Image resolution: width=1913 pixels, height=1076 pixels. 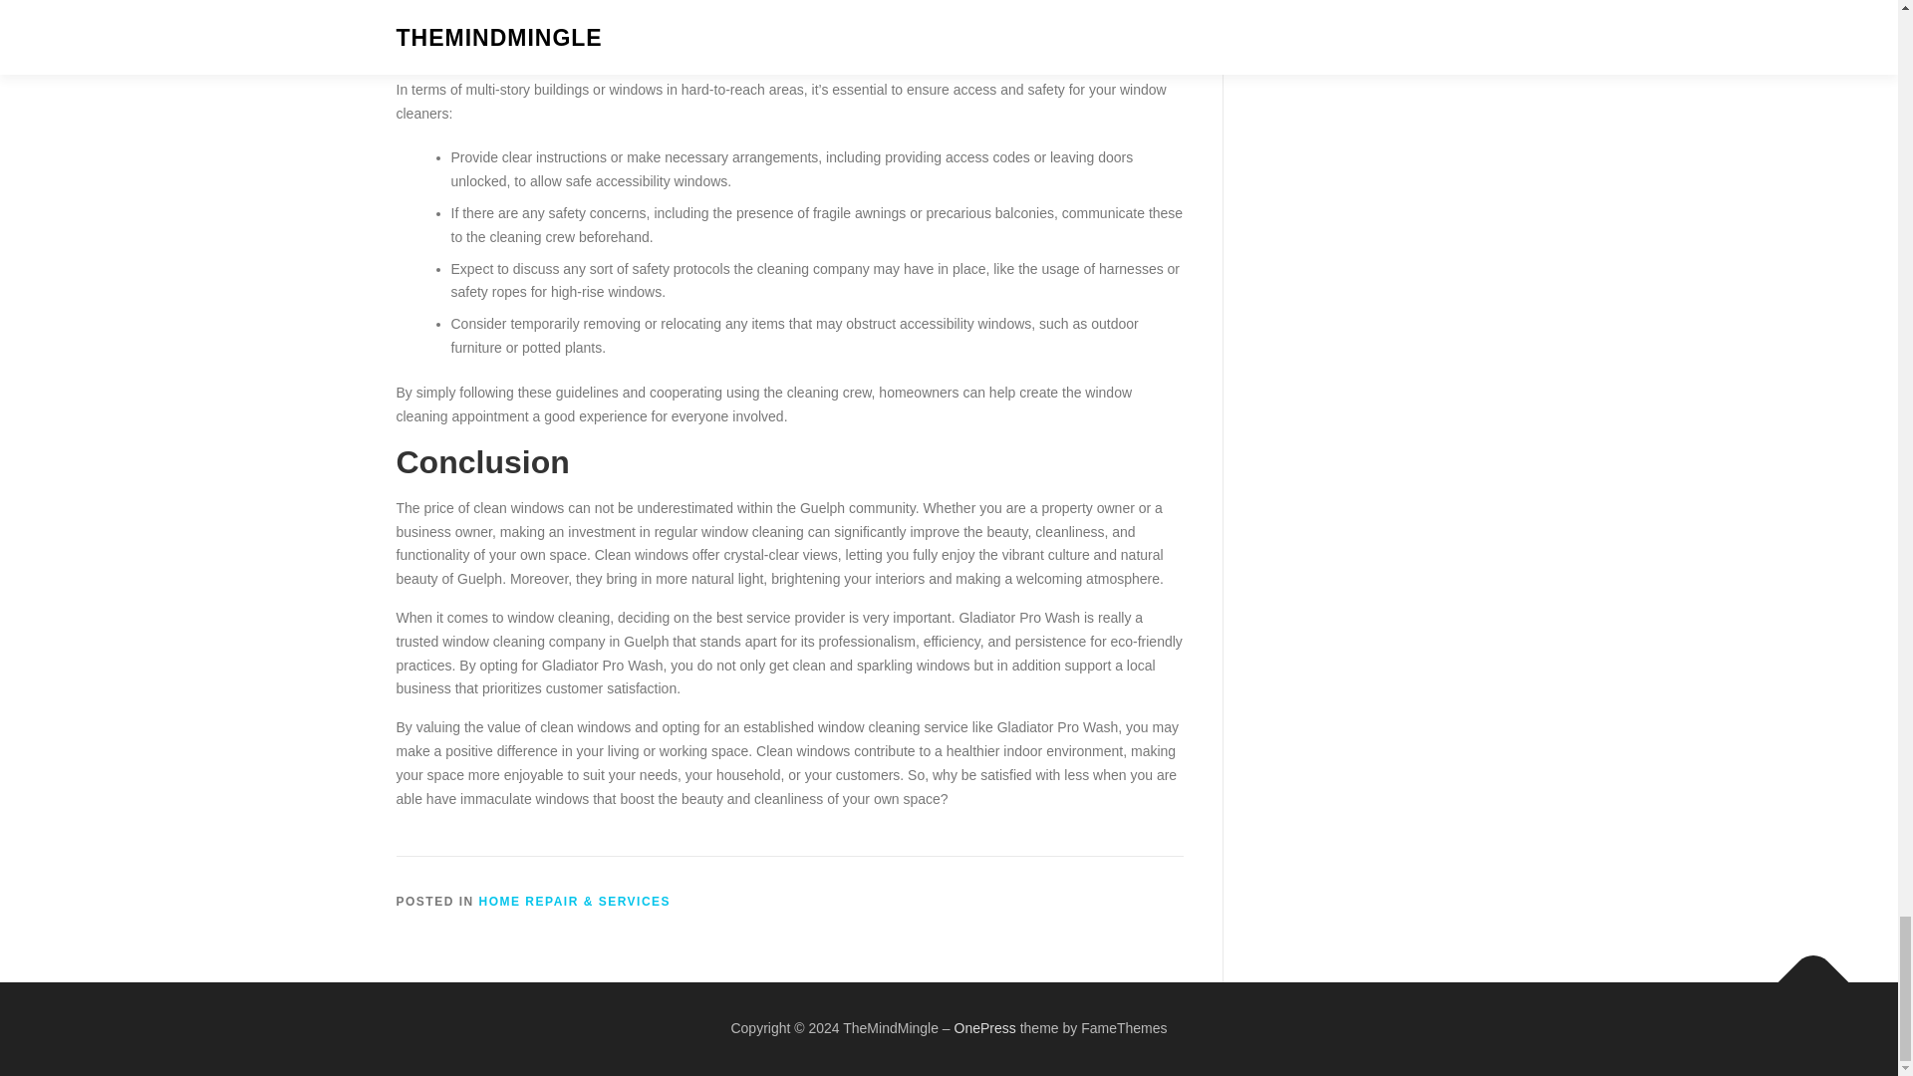 I want to click on Back To Top, so click(x=1803, y=971).